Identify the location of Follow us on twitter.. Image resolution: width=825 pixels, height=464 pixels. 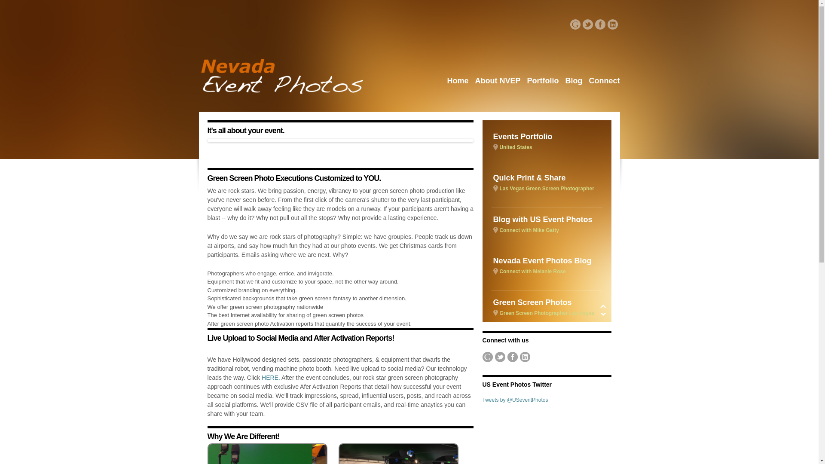
(500, 357).